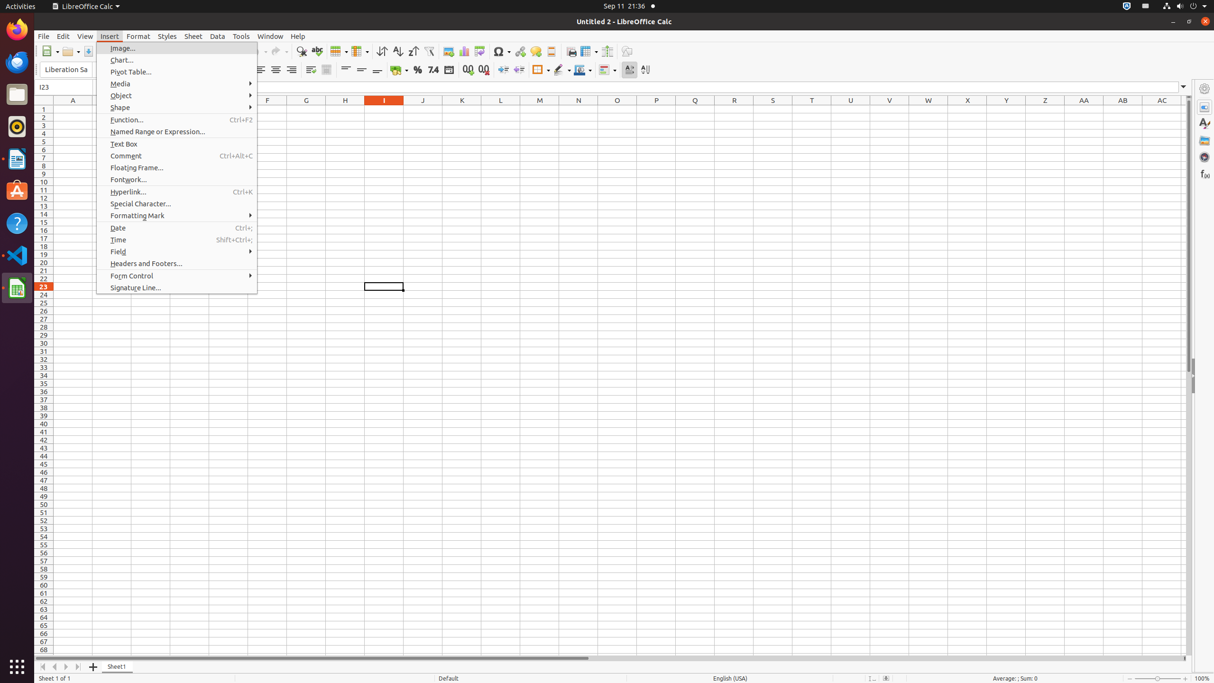 The height and width of the screenshot is (683, 1214). What do you see at coordinates (64, 142) in the screenshot?
I see `IsaHelpMain.desktop` at bounding box center [64, 142].